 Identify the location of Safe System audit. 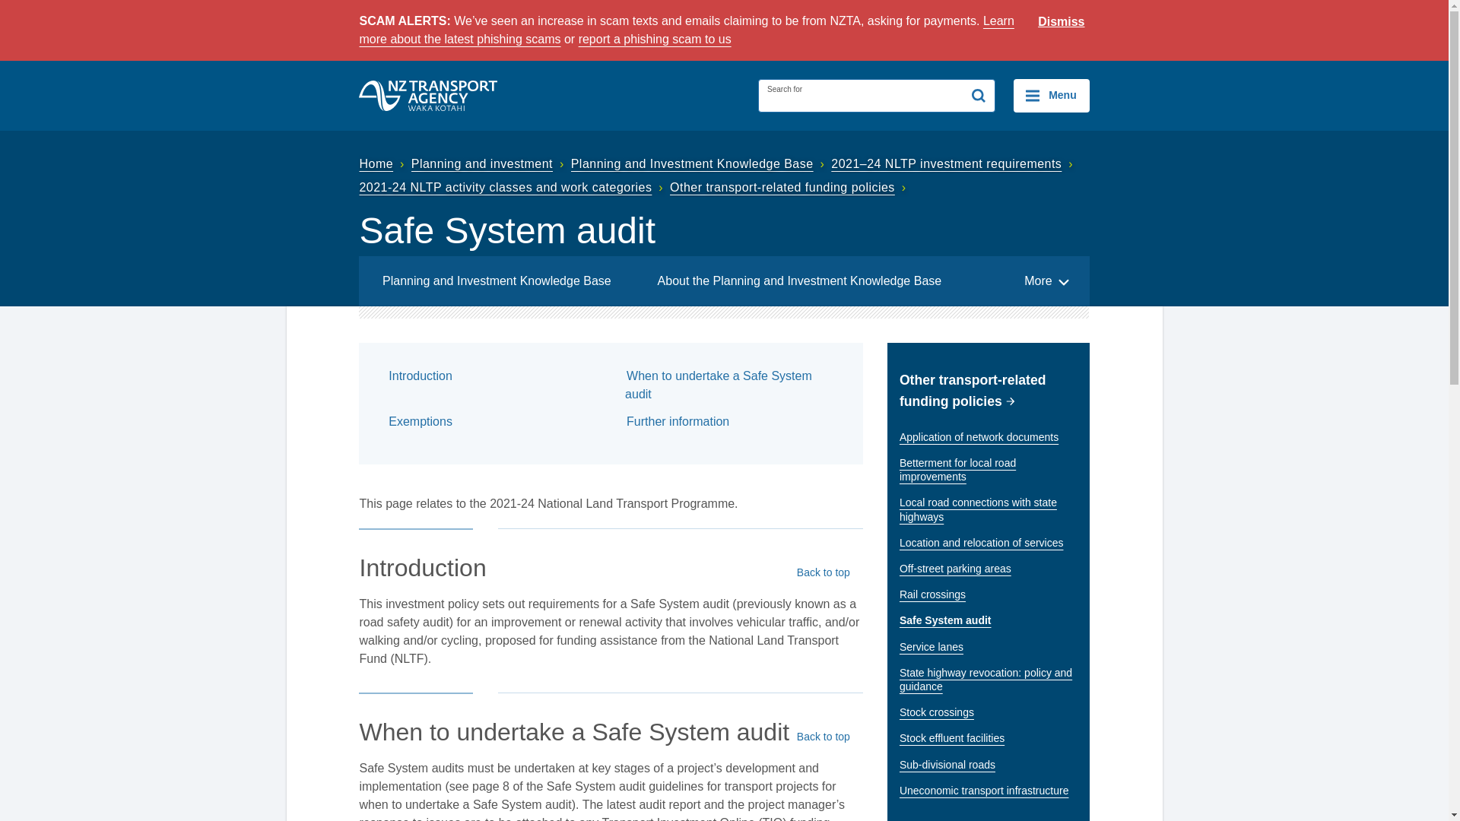
(988, 620).